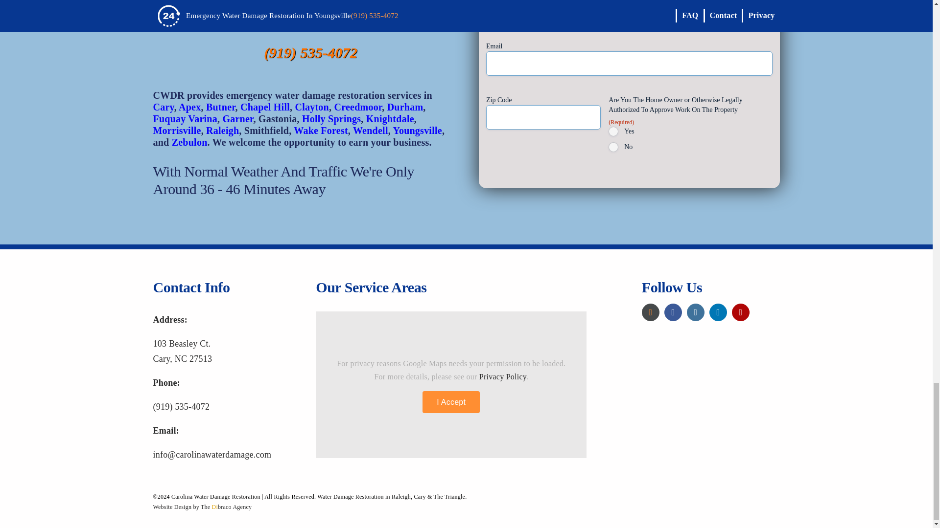 This screenshot has width=940, height=528. I want to click on No, so click(613, 147).